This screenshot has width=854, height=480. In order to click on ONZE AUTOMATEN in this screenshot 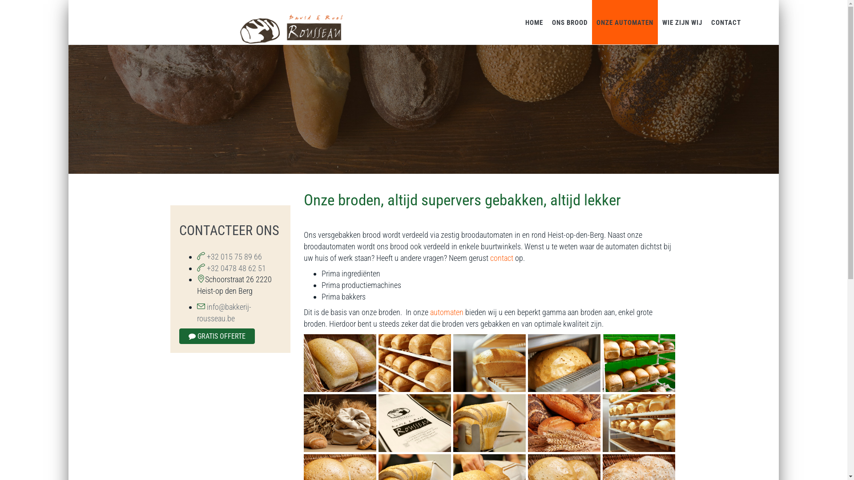, I will do `click(625, 22)`.